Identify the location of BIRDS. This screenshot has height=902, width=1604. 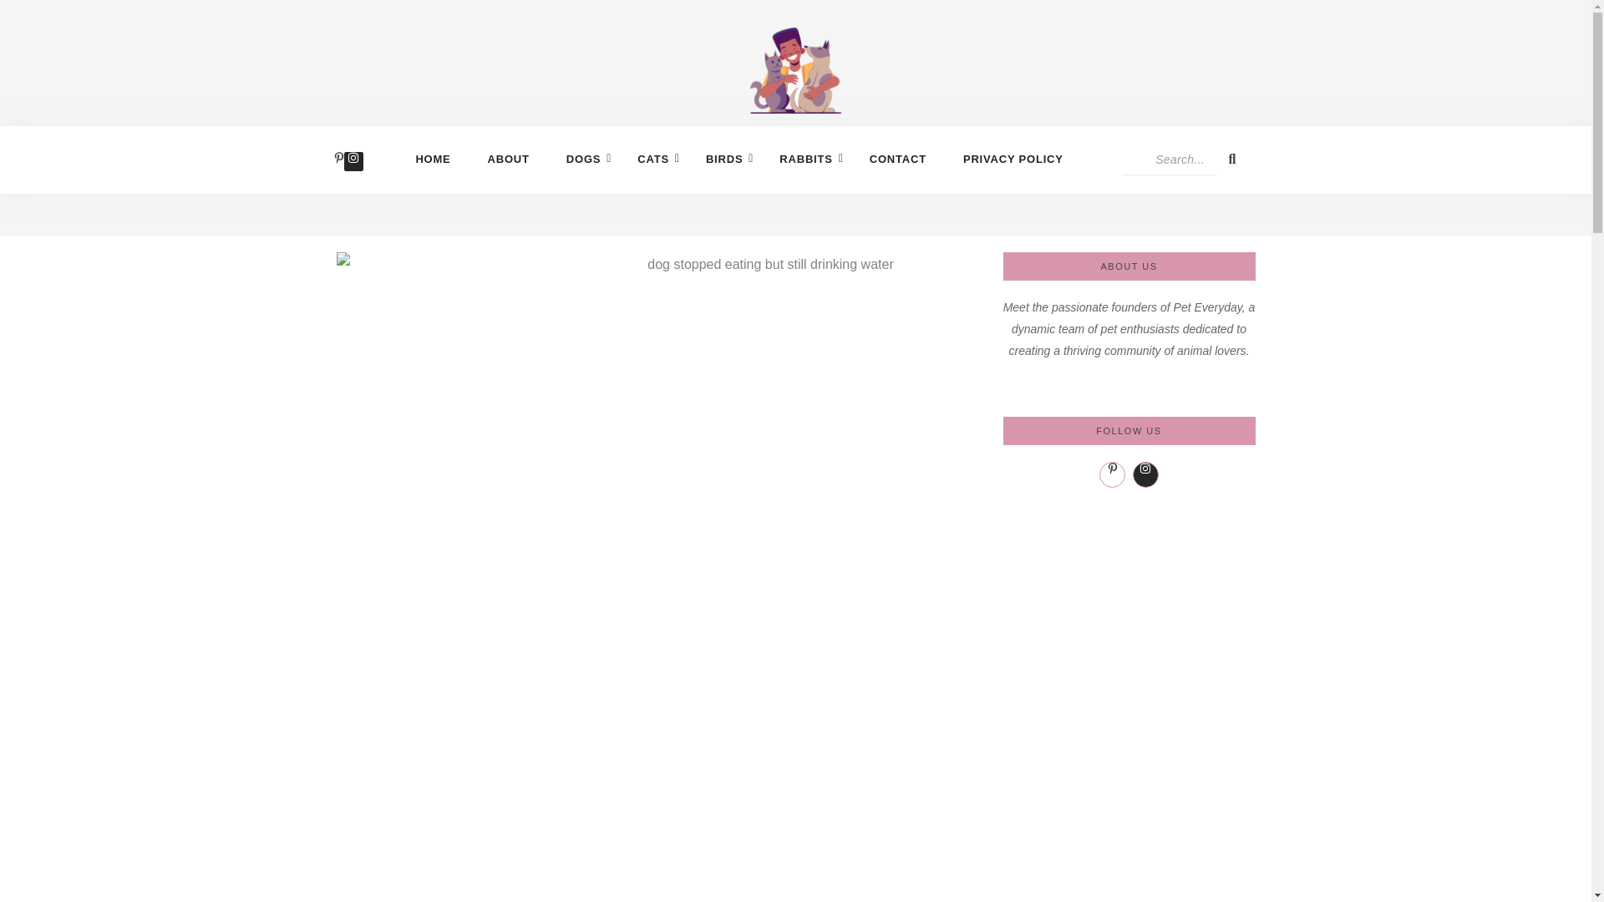
(723, 159).